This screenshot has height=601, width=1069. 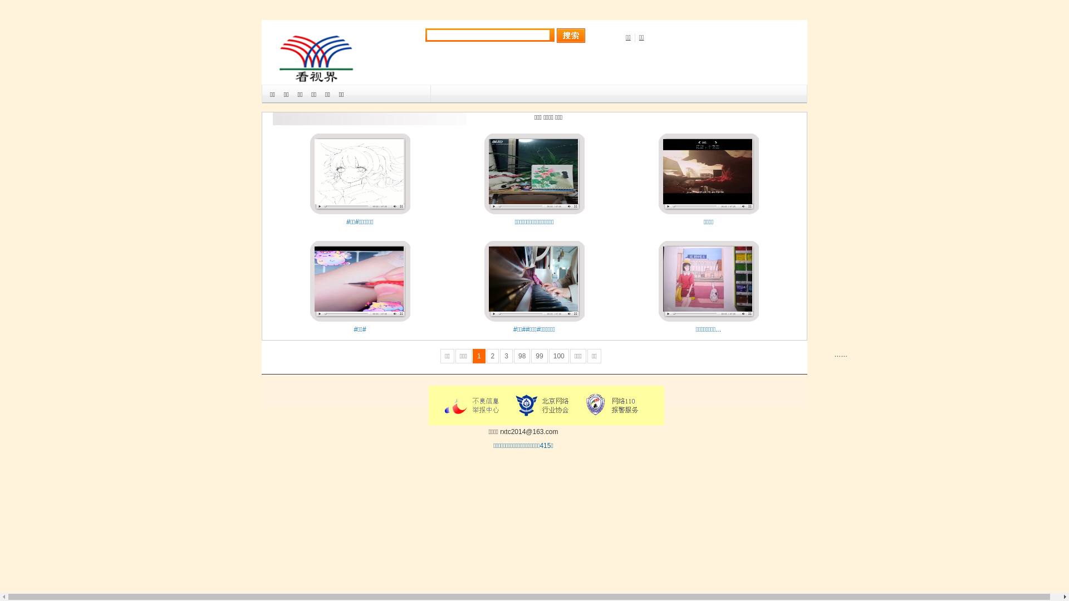 What do you see at coordinates (479, 356) in the screenshot?
I see `1` at bounding box center [479, 356].